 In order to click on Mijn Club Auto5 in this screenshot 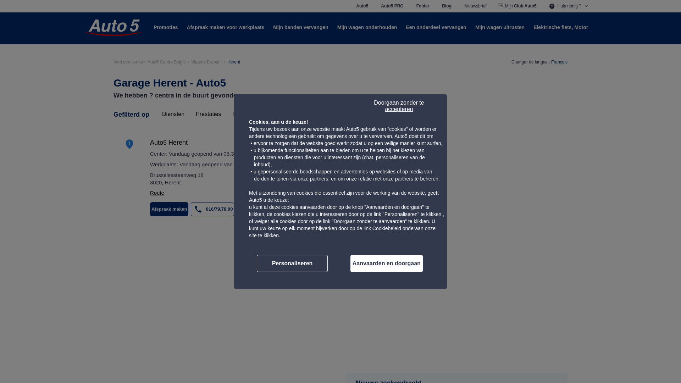, I will do `click(518, 6)`.